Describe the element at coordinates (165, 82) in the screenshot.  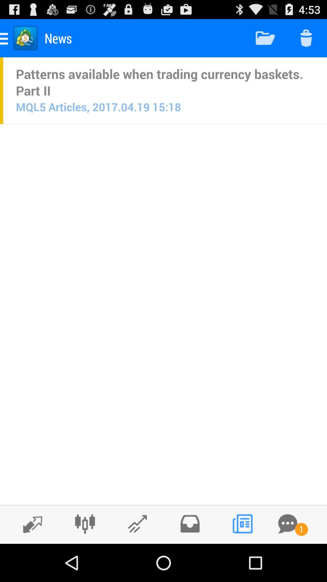
I see `scroll to patterns available when icon` at that location.